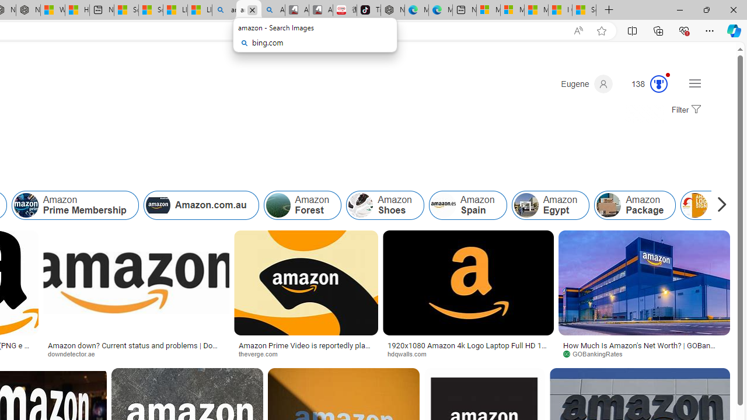 The width and height of the screenshot is (747, 420). I want to click on Amazon Spain, so click(443, 205).